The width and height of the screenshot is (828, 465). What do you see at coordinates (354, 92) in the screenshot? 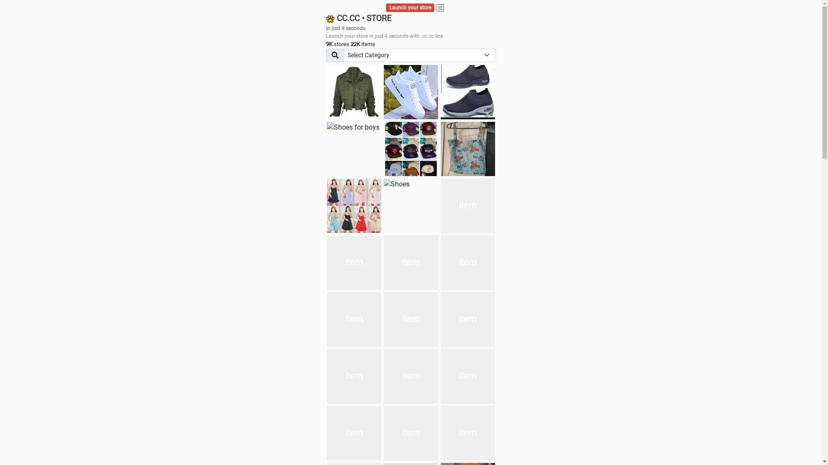
I see `jacket` at bounding box center [354, 92].